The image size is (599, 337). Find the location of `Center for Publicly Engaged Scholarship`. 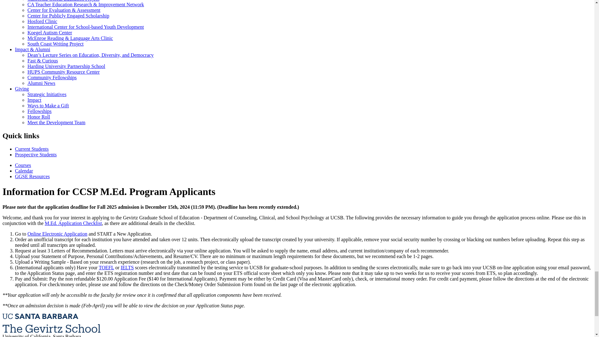

Center for Publicly Engaged Scholarship is located at coordinates (68, 16).